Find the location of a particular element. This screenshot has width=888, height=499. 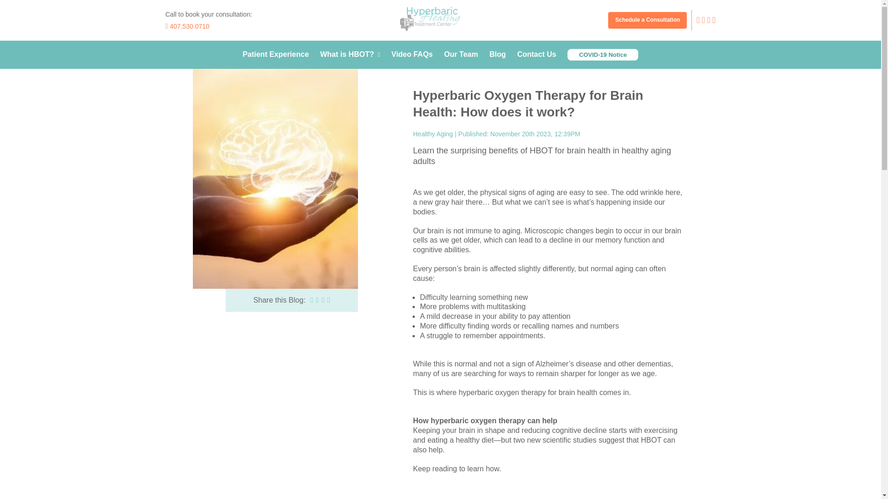

Video FAQs is located at coordinates (412, 55).